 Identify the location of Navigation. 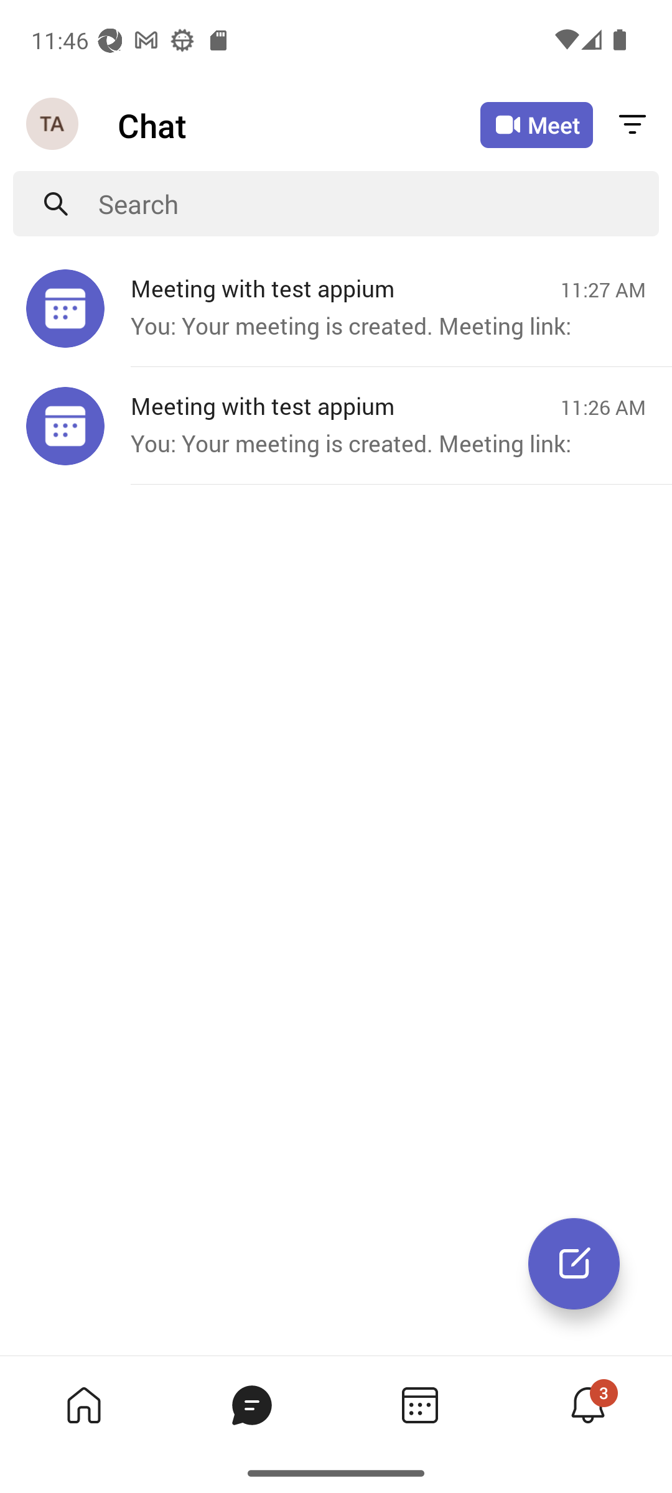
(54, 124).